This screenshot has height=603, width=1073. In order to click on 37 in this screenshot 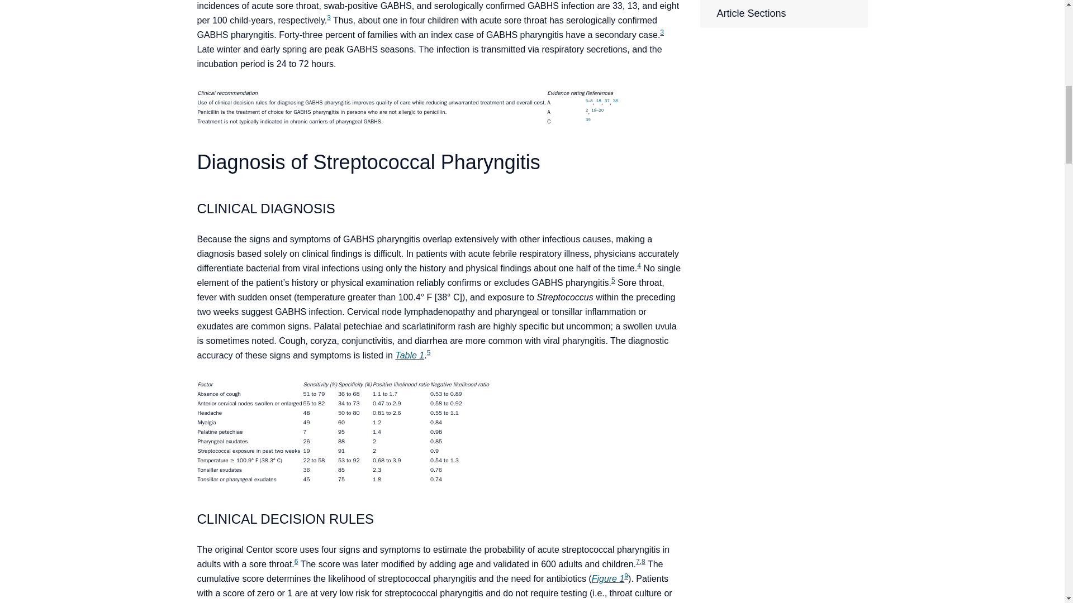, I will do `click(607, 100)`.